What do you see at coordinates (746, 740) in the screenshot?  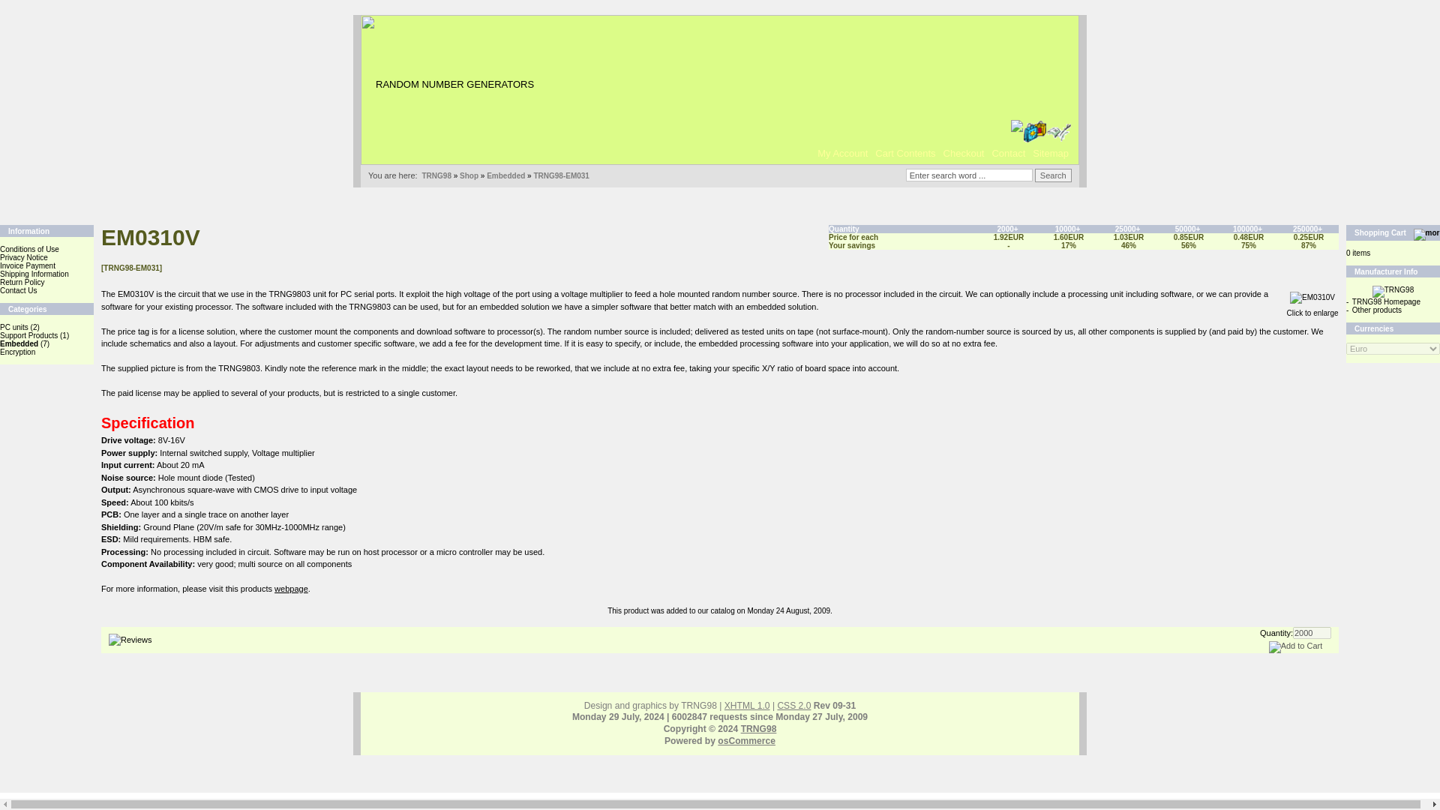 I see `osCommerce` at bounding box center [746, 740].